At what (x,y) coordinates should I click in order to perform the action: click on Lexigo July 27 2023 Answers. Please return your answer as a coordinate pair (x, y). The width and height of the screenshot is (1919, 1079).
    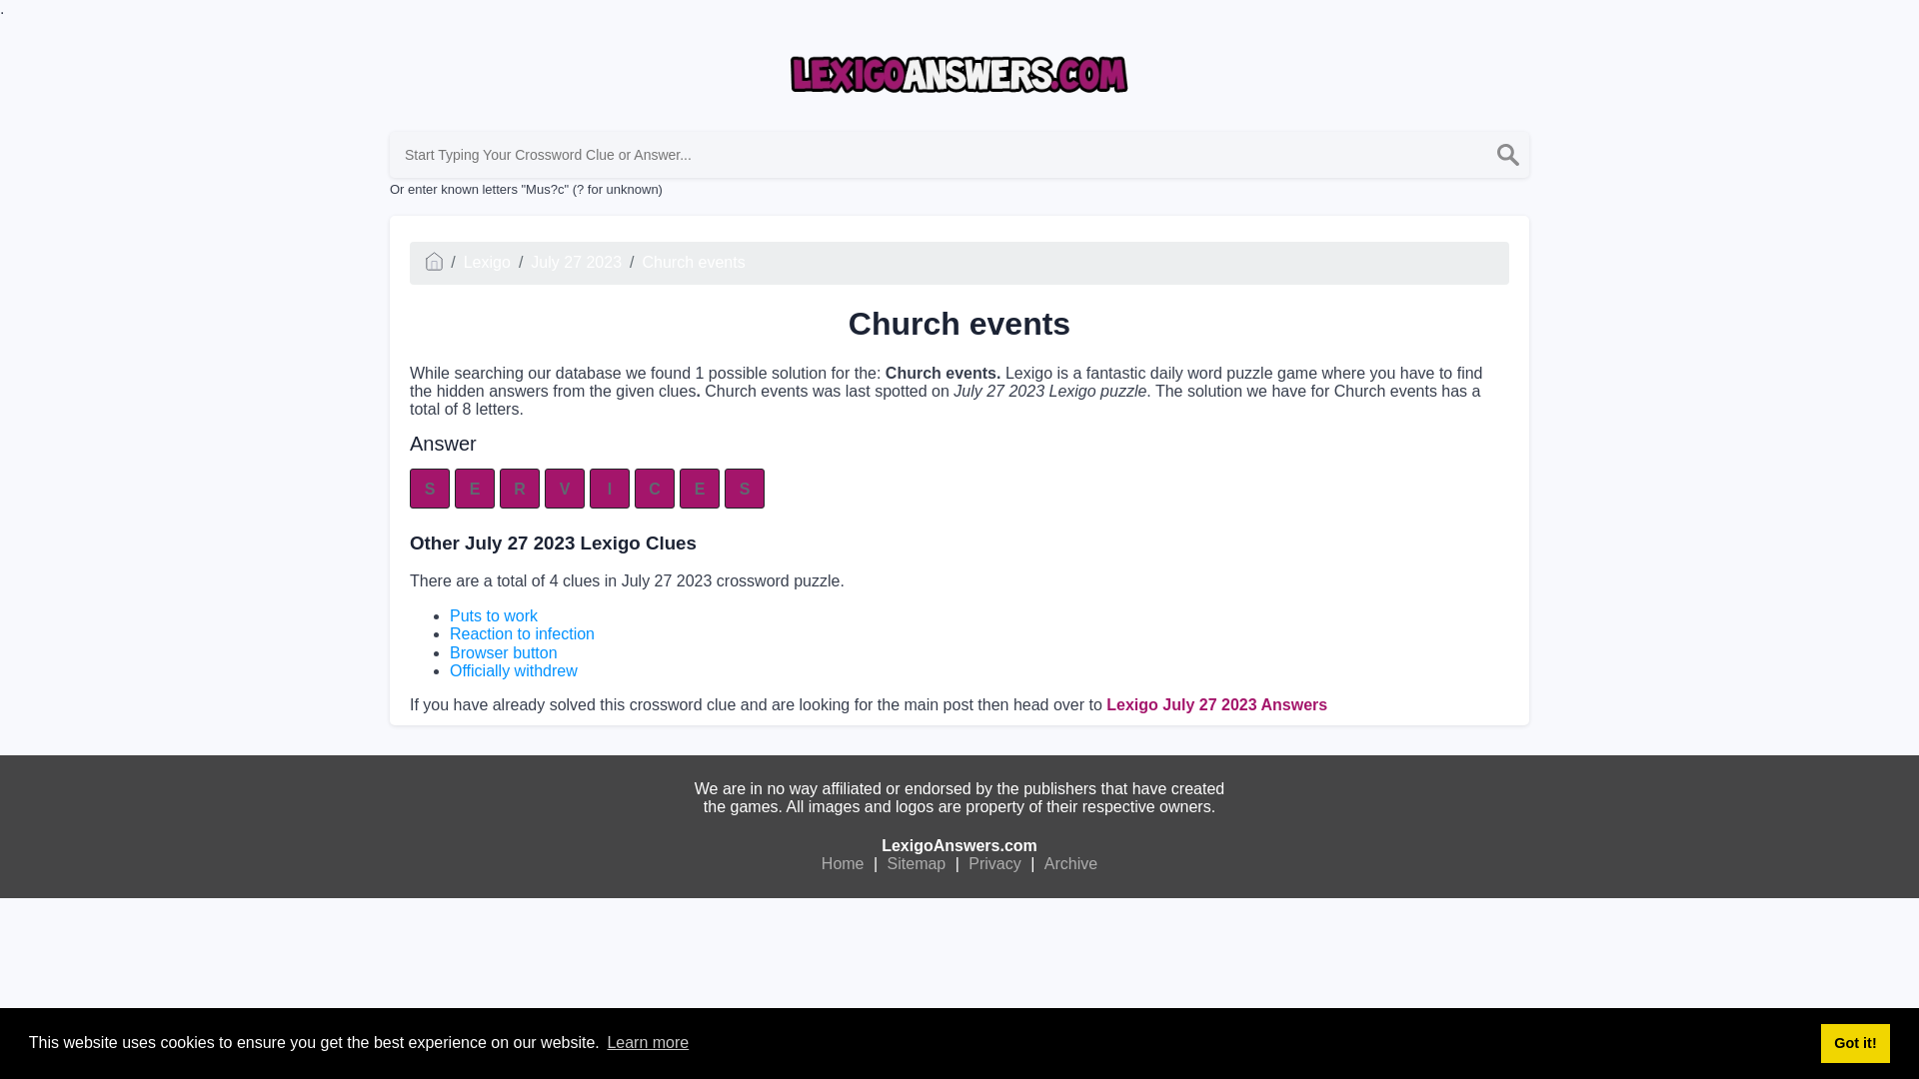
    Looking at the image, I should click on (1217, 703).